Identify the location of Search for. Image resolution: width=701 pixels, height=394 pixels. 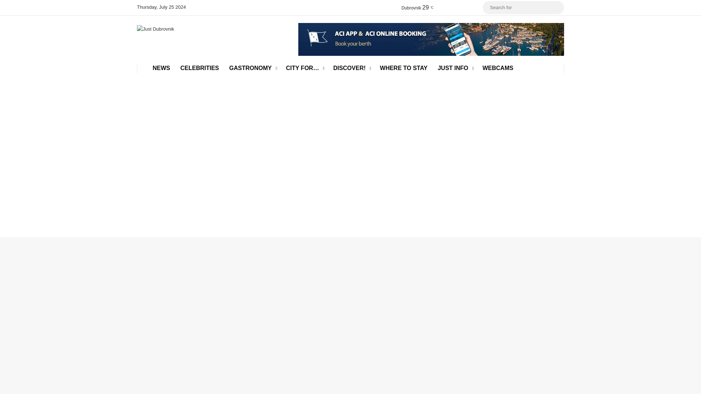
(524, 7).